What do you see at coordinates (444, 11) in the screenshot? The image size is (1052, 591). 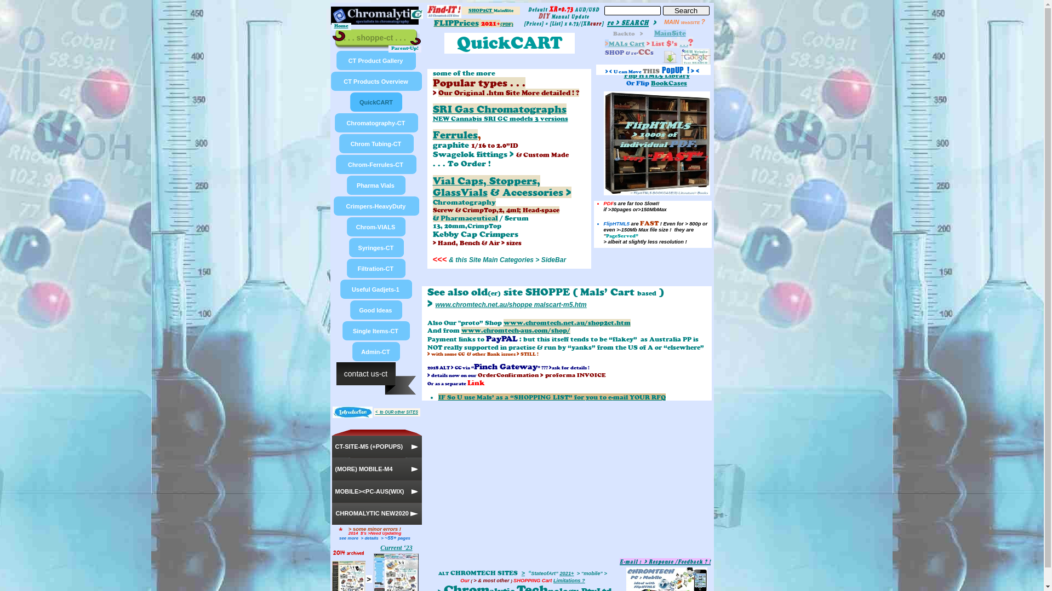 I see `Find-IT ! Chromtech` at bounding box center [444, 11].